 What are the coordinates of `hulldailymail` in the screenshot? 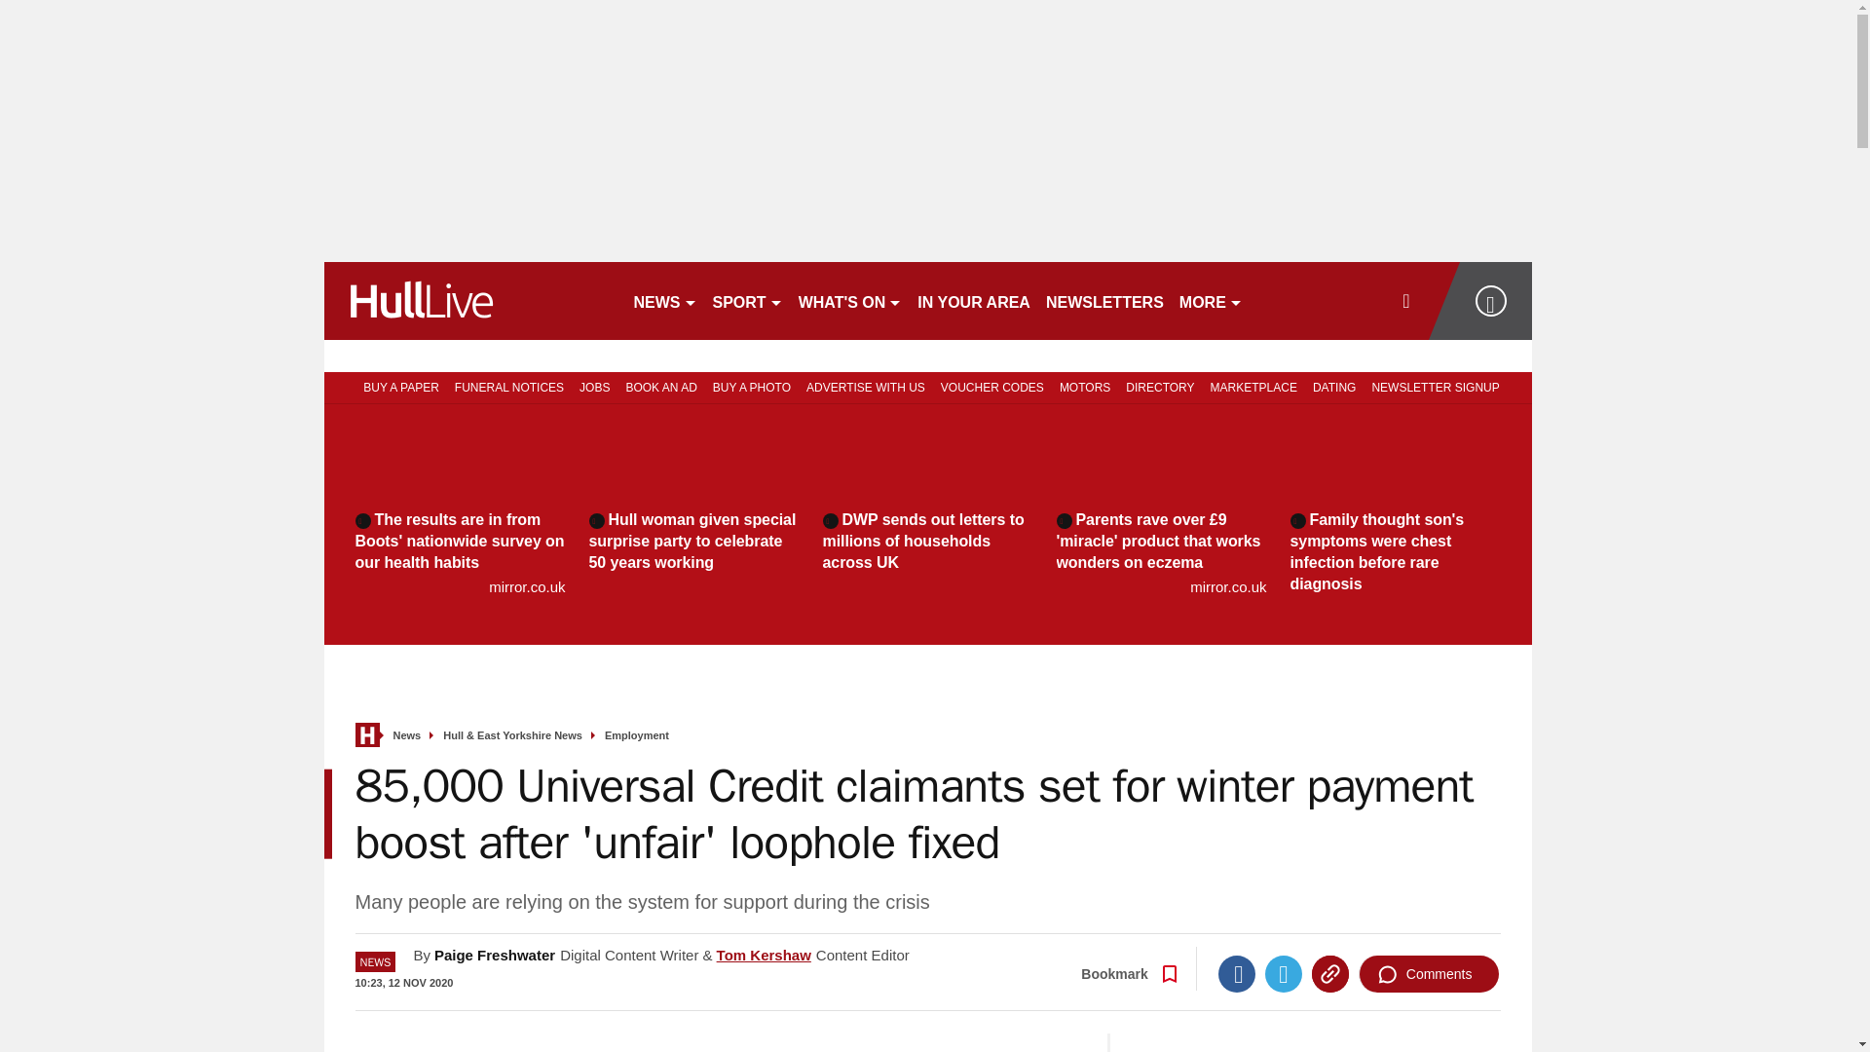 It's located at (469, 300).